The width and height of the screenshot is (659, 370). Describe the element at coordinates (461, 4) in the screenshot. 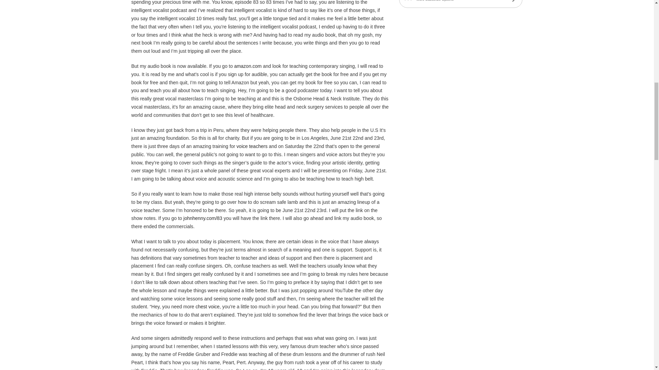

I see `More Subscribe Options` at that location.